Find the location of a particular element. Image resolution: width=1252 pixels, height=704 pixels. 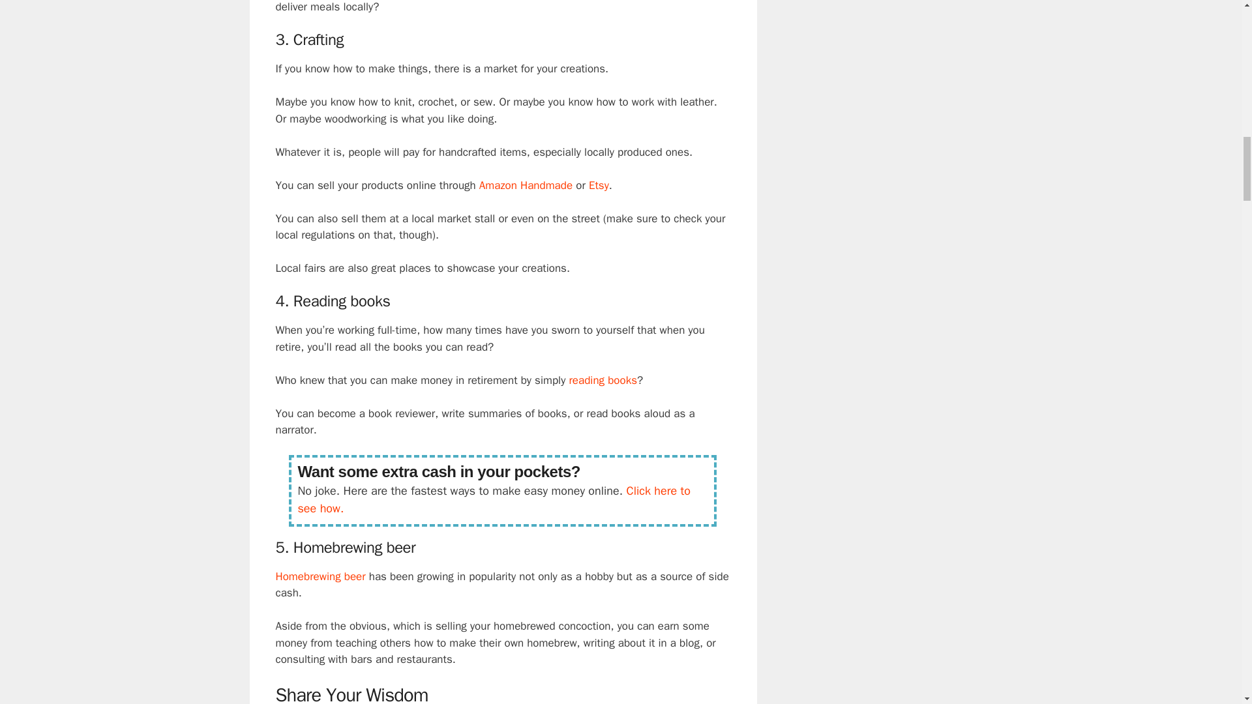

Amazon Handmade is located at coordinates (526, 185).